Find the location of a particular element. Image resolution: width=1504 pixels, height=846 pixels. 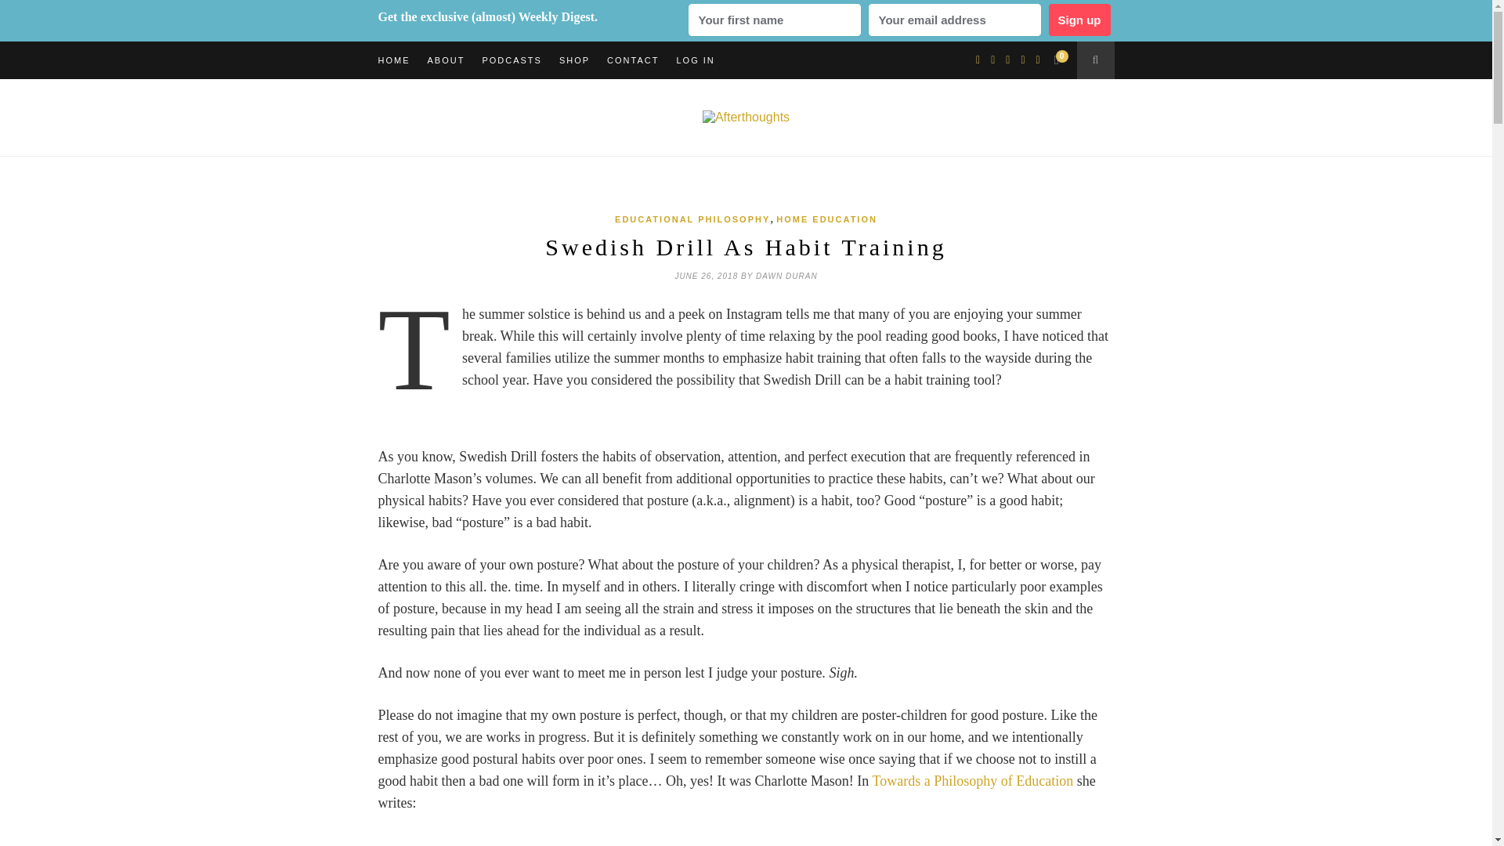

Sign up is located at coordinates (1079, 20).